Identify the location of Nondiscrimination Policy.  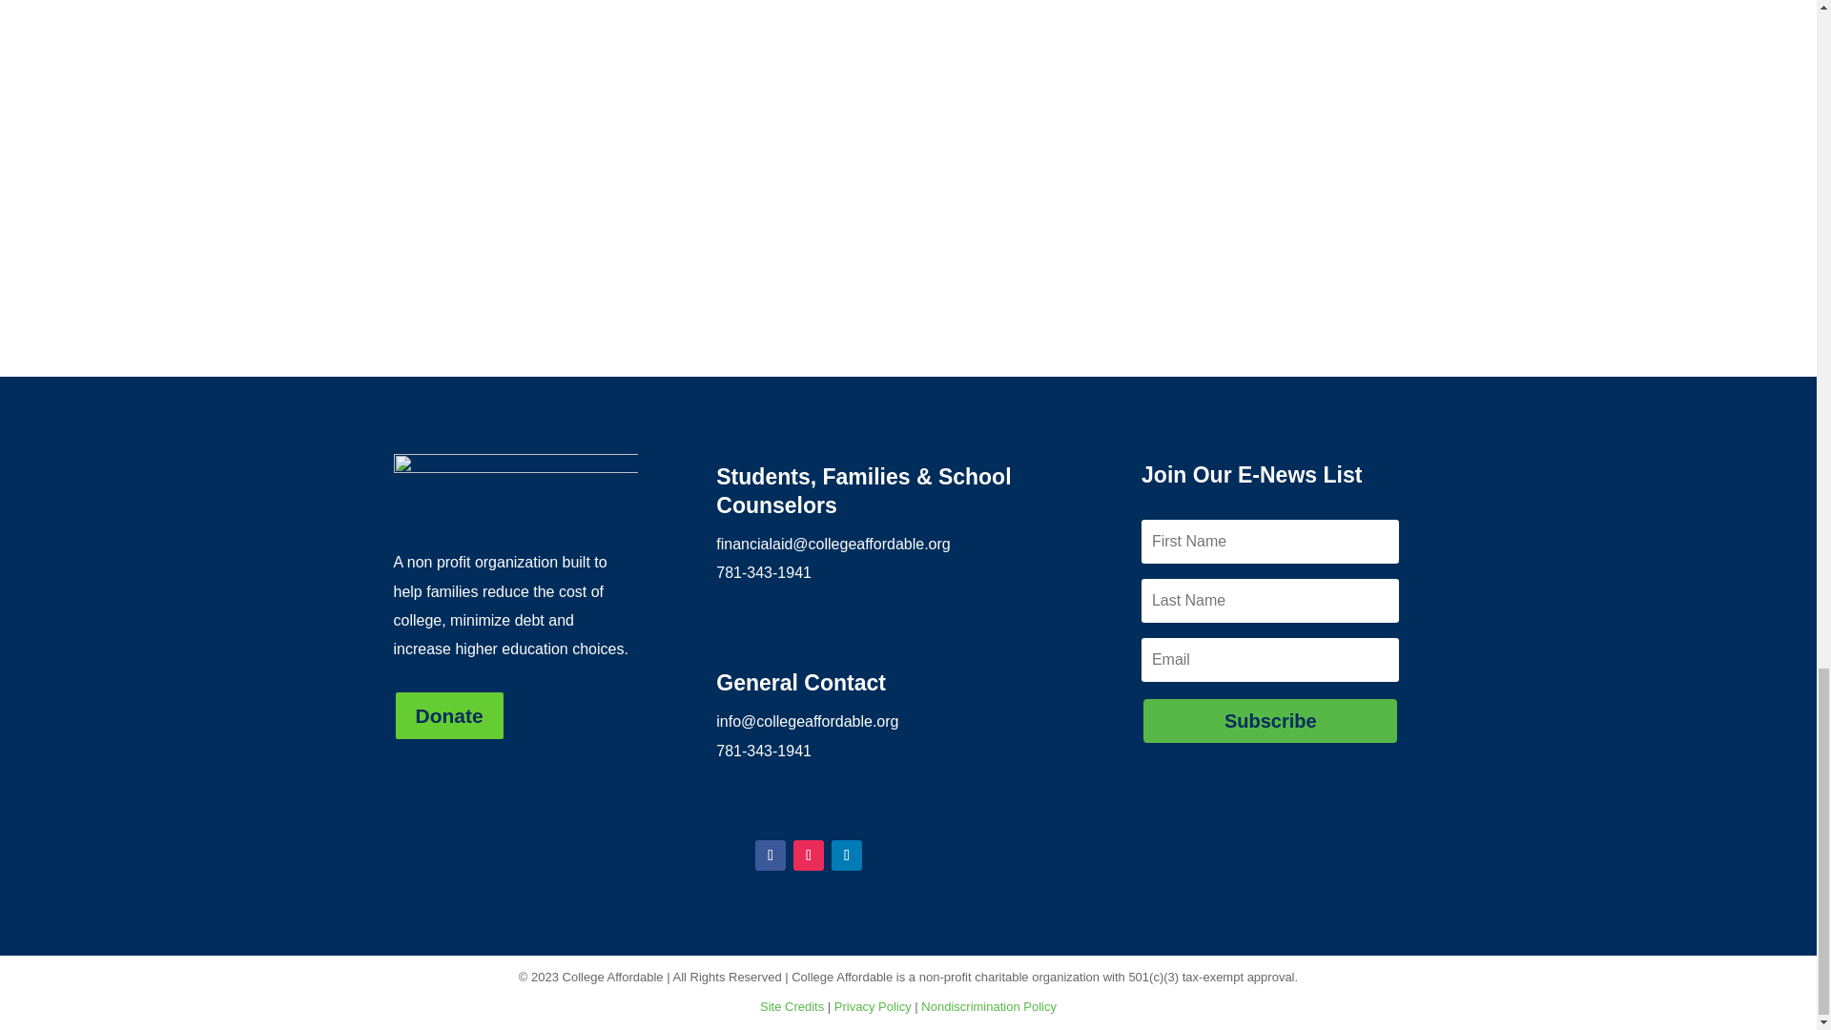
(988, 1005).